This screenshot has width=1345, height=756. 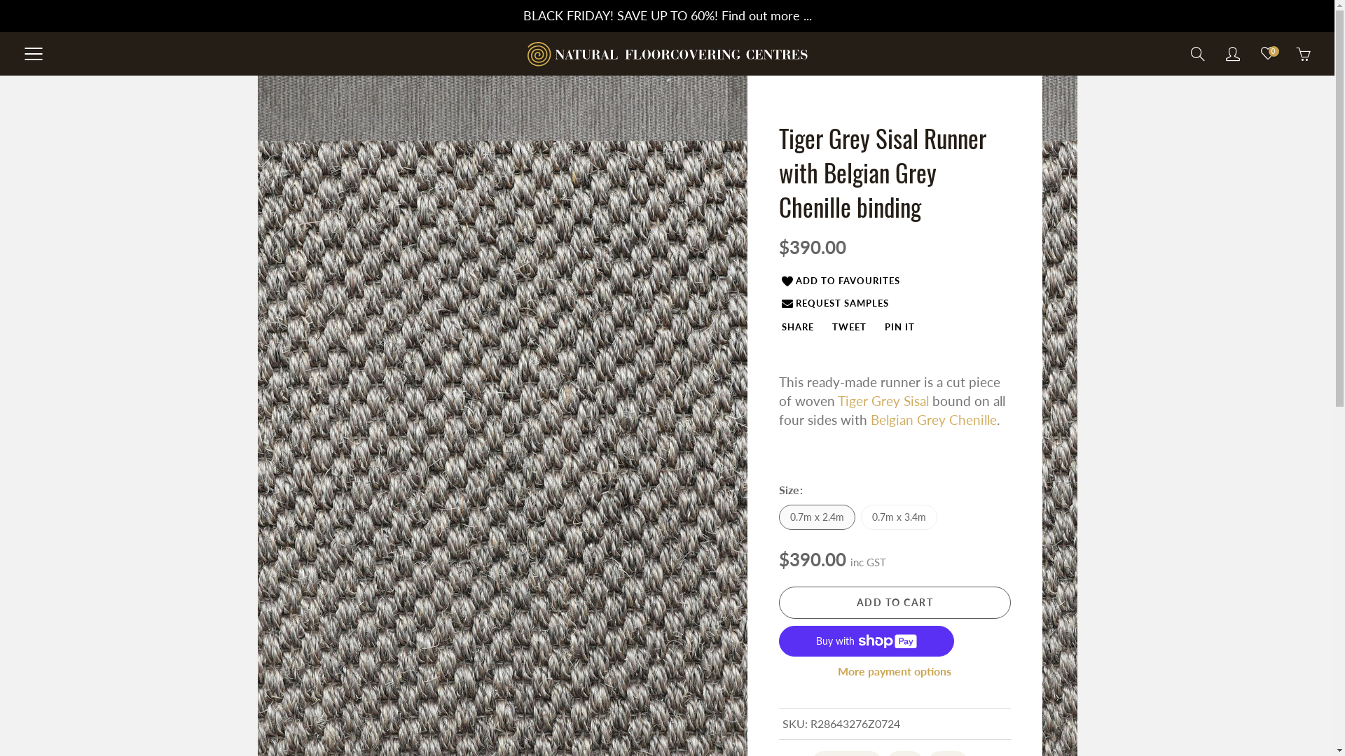 What do you see at coordinates (849, 327) in the screenshot?
I see `TWEET` at bounding box center [849, 327].